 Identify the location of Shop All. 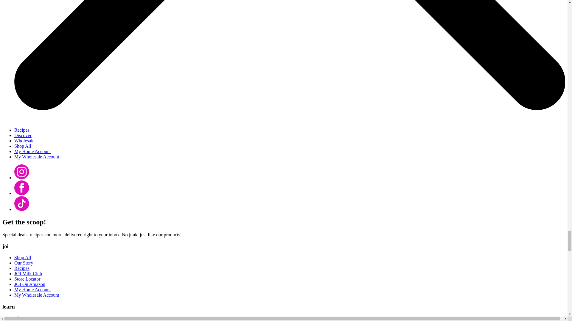
(23, 257).